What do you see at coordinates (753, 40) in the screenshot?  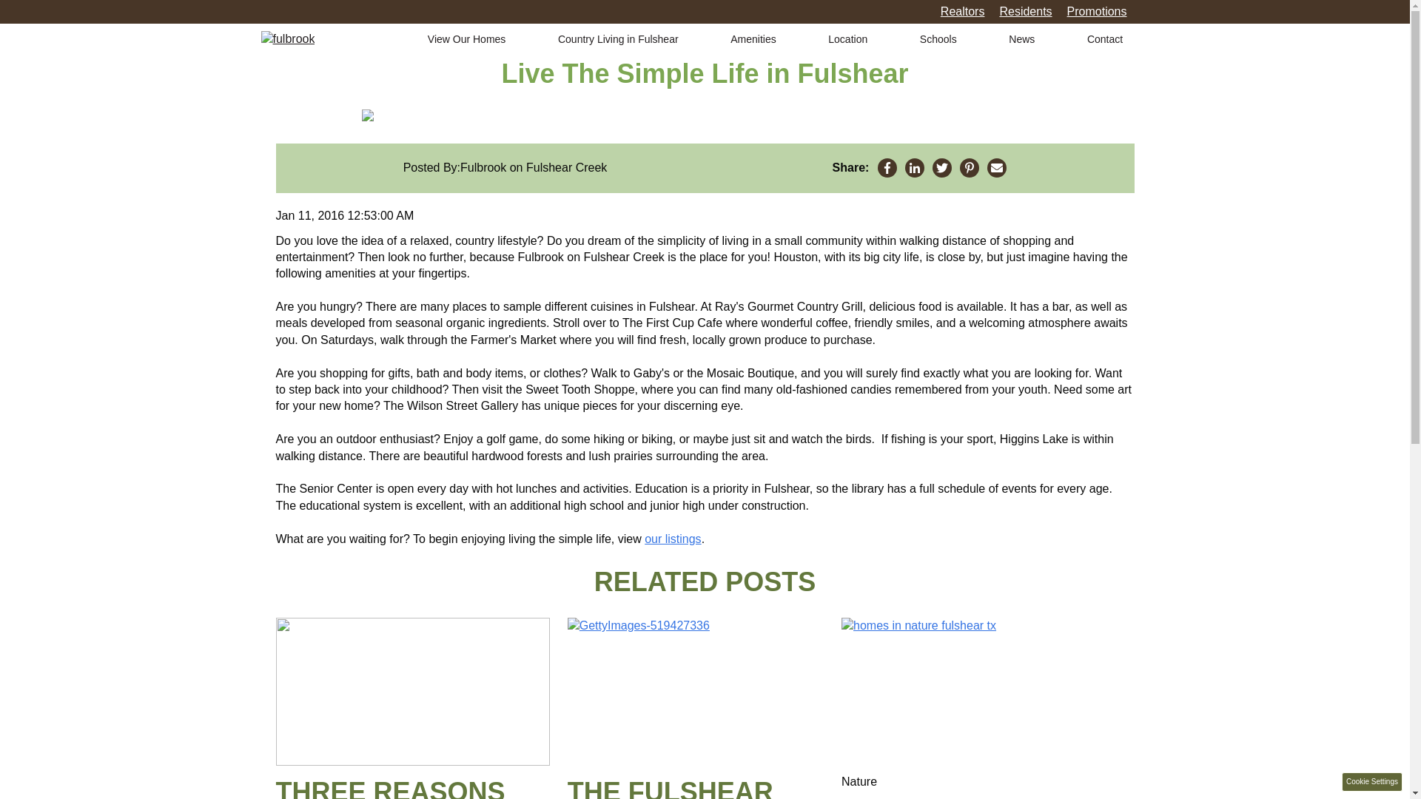 I see `Amenities` at bounding box center [753, 40].